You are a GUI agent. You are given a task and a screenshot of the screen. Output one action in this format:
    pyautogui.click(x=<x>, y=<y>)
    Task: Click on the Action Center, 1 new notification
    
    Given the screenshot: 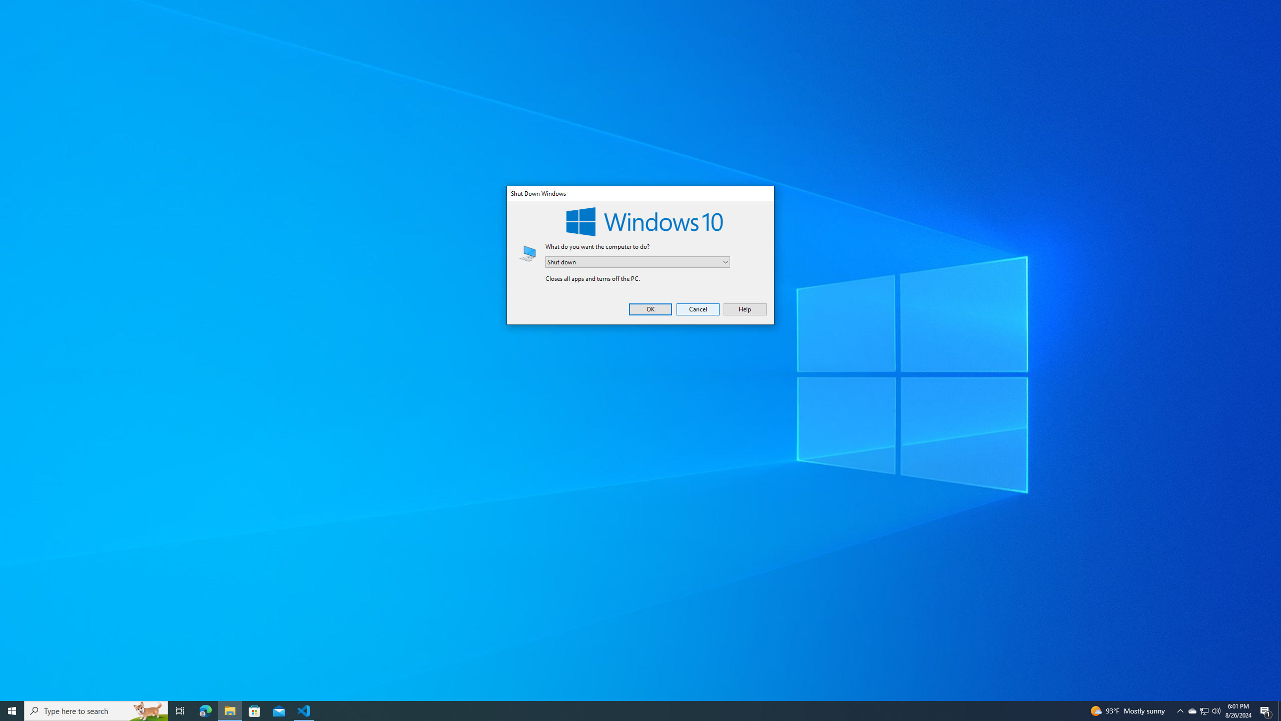 What is the action you would take?
    pyautogui.click(x=637, y=262)
    